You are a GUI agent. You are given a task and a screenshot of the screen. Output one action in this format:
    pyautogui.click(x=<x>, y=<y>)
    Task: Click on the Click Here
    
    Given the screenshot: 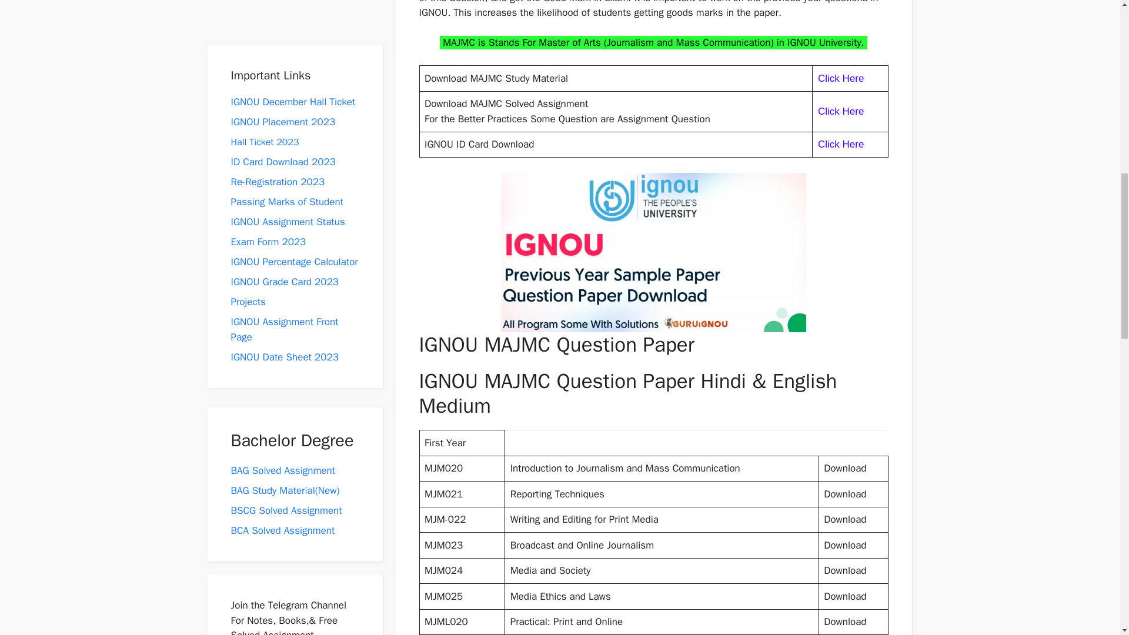 What is the action you would take?
    pyautogui.click(x=840, y=144)
    